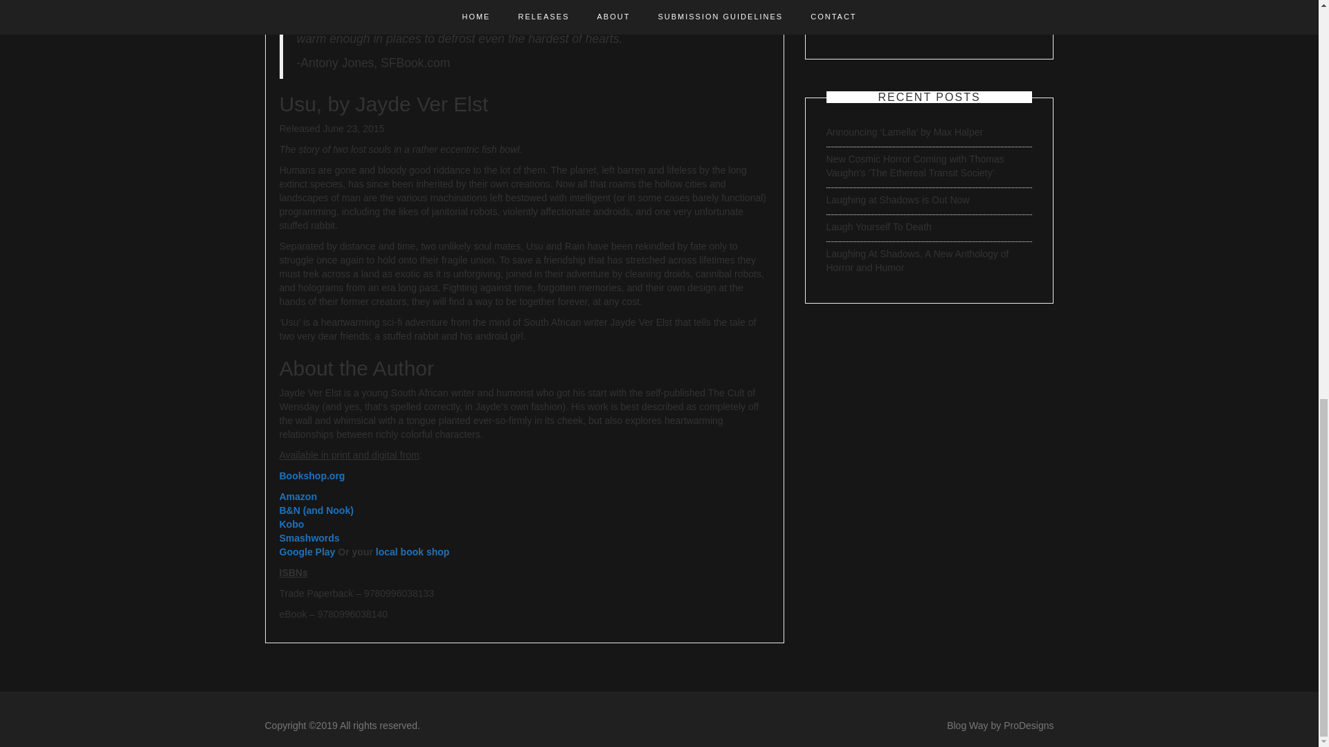 The height and width of the screenshot is (747, 1329). I want to click on Laughing at Shadows is Out Now, so click(898, 199).